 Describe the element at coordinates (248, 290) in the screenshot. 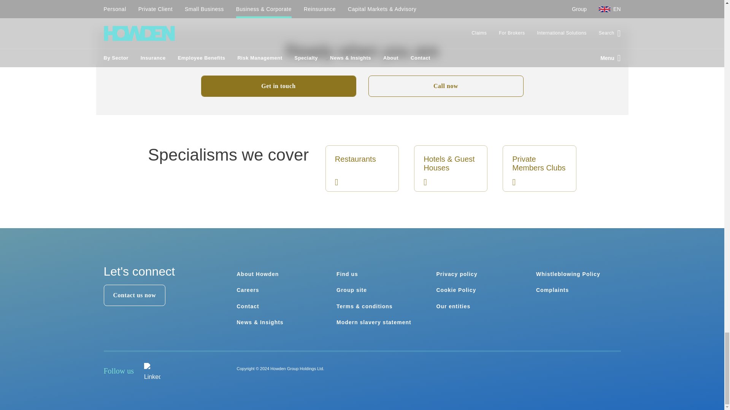

I see `Careers` at that location.